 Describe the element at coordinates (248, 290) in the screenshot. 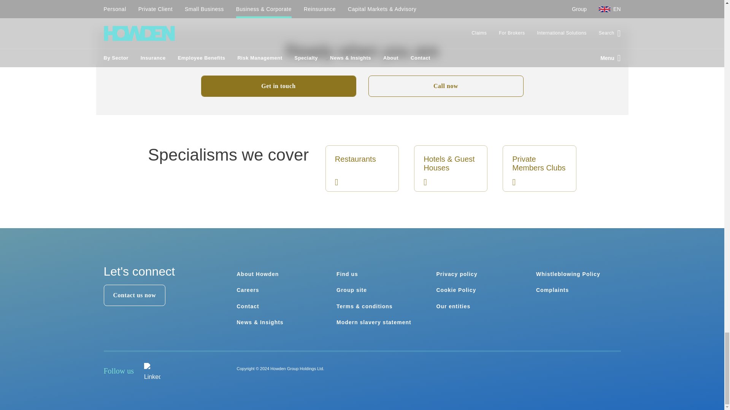

I see `Careers` at that location.